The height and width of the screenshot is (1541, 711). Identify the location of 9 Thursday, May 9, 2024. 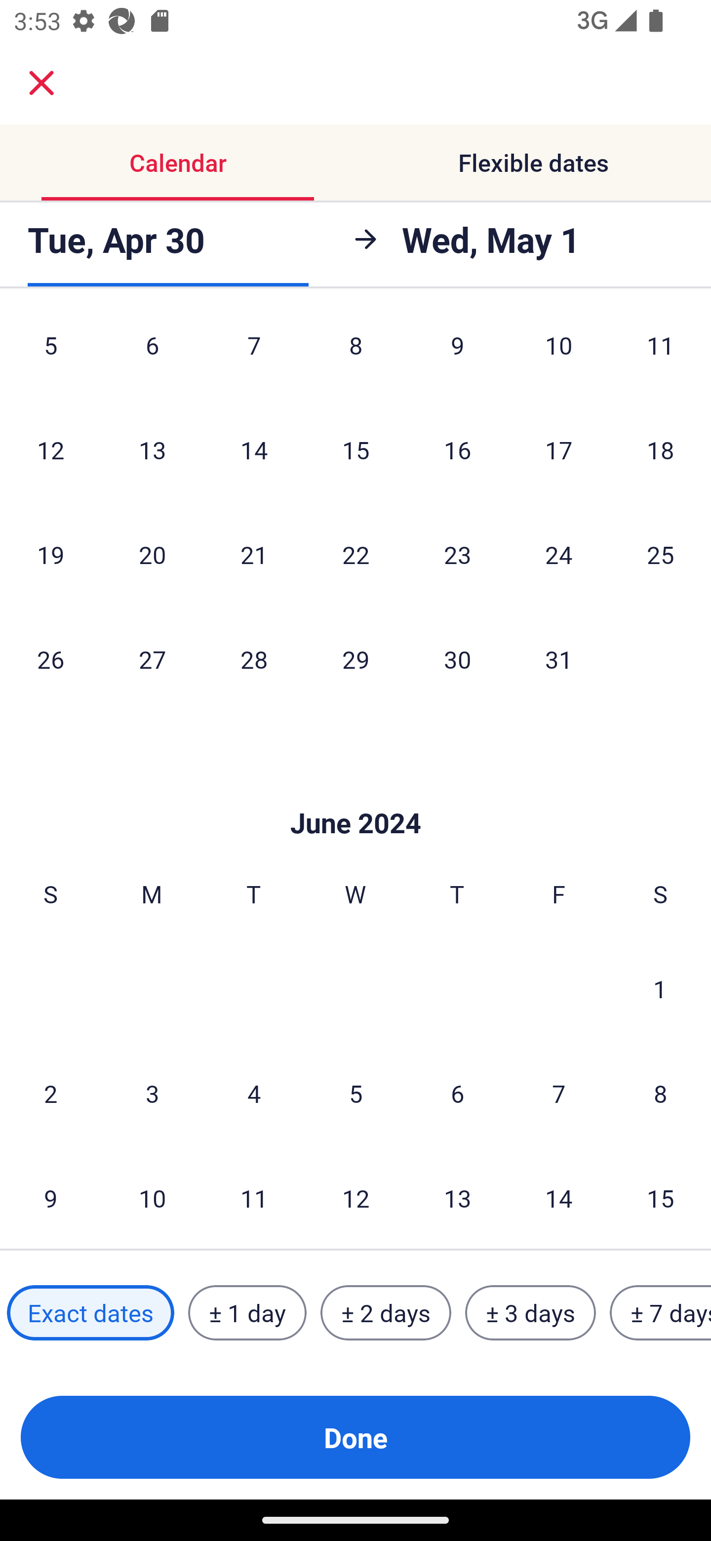
(457, 356).